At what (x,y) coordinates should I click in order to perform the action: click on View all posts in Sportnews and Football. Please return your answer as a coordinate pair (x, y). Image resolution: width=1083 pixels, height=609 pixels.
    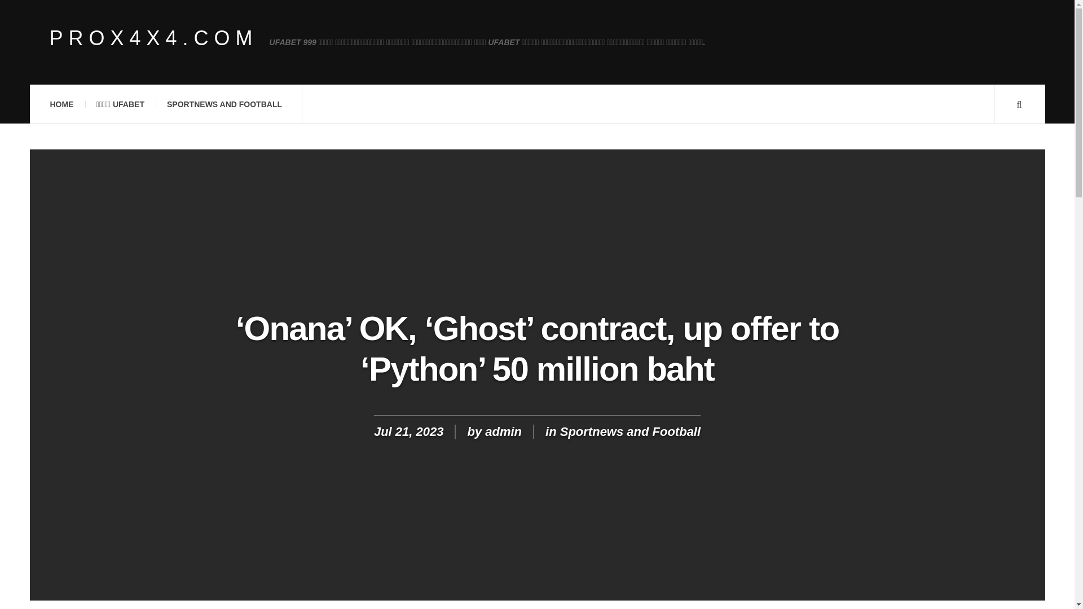
    Looking at the image, I should click on (630, 431).